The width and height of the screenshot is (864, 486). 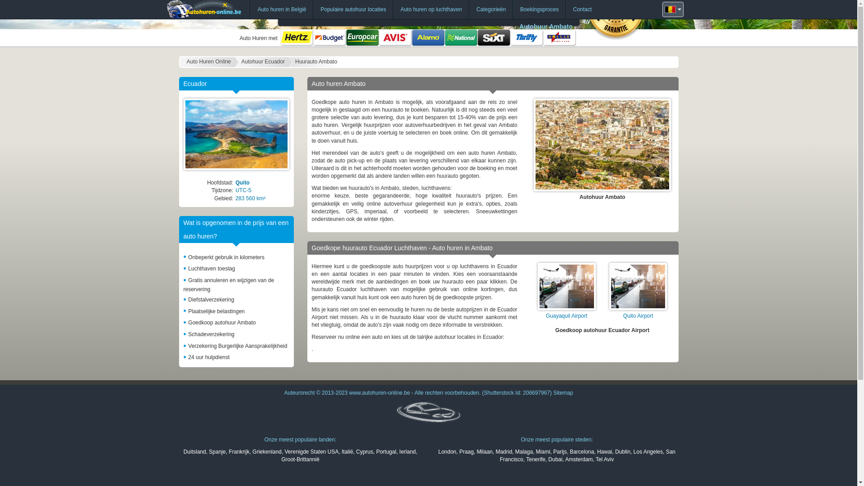 I want to click on Autohuur Ecuador, so click(x=263, y=62).